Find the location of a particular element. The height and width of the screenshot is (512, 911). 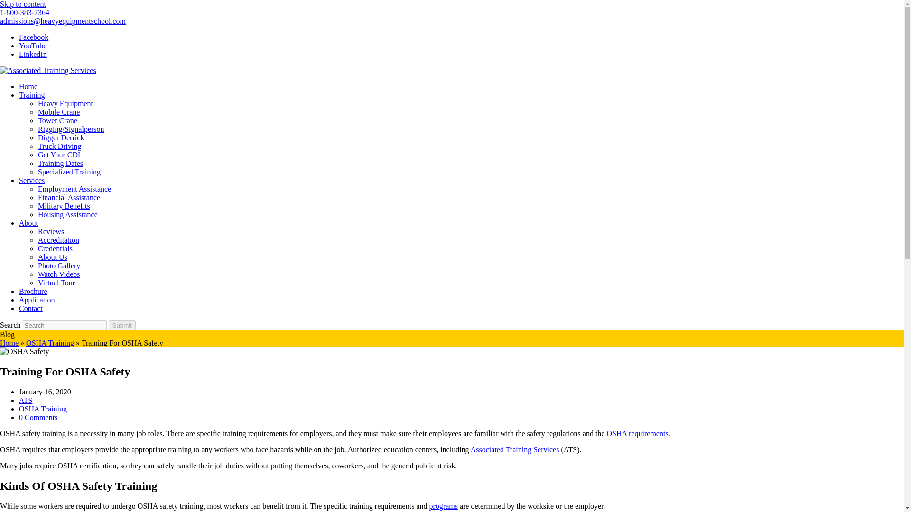

Employment Assistance is located at coordinates (74, 189).